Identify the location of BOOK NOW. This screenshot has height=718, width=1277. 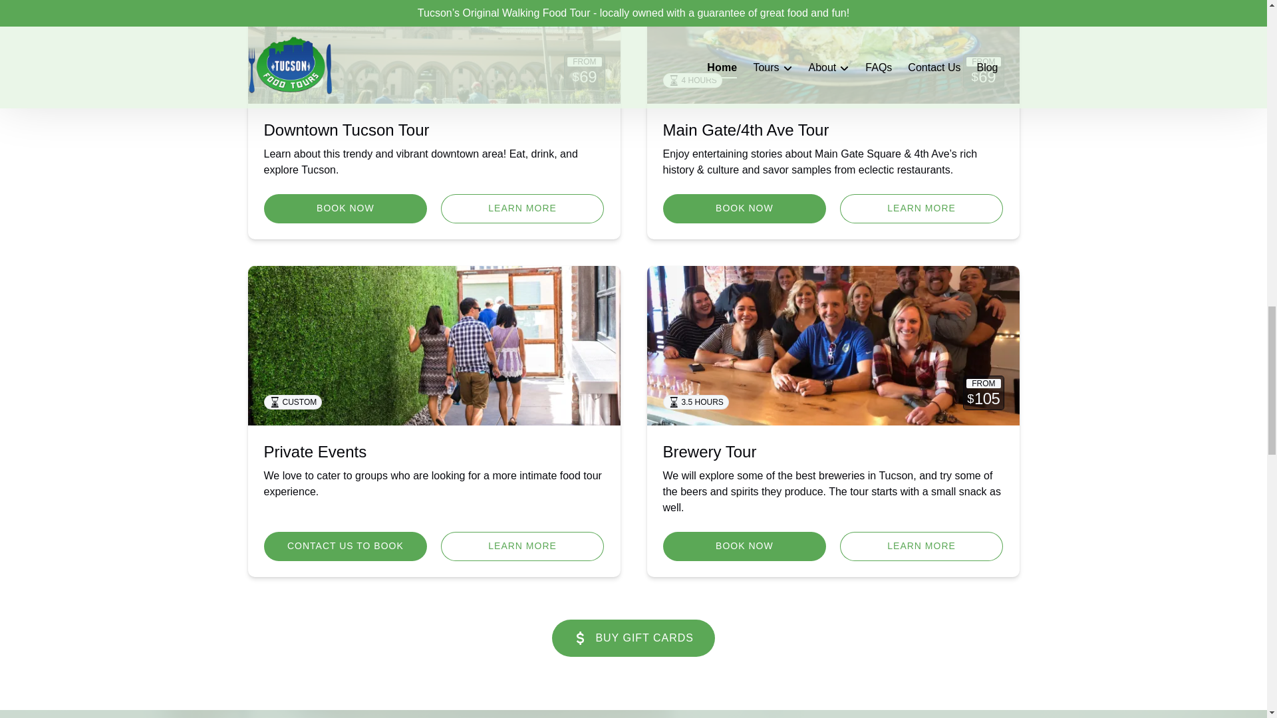
(744, 208).